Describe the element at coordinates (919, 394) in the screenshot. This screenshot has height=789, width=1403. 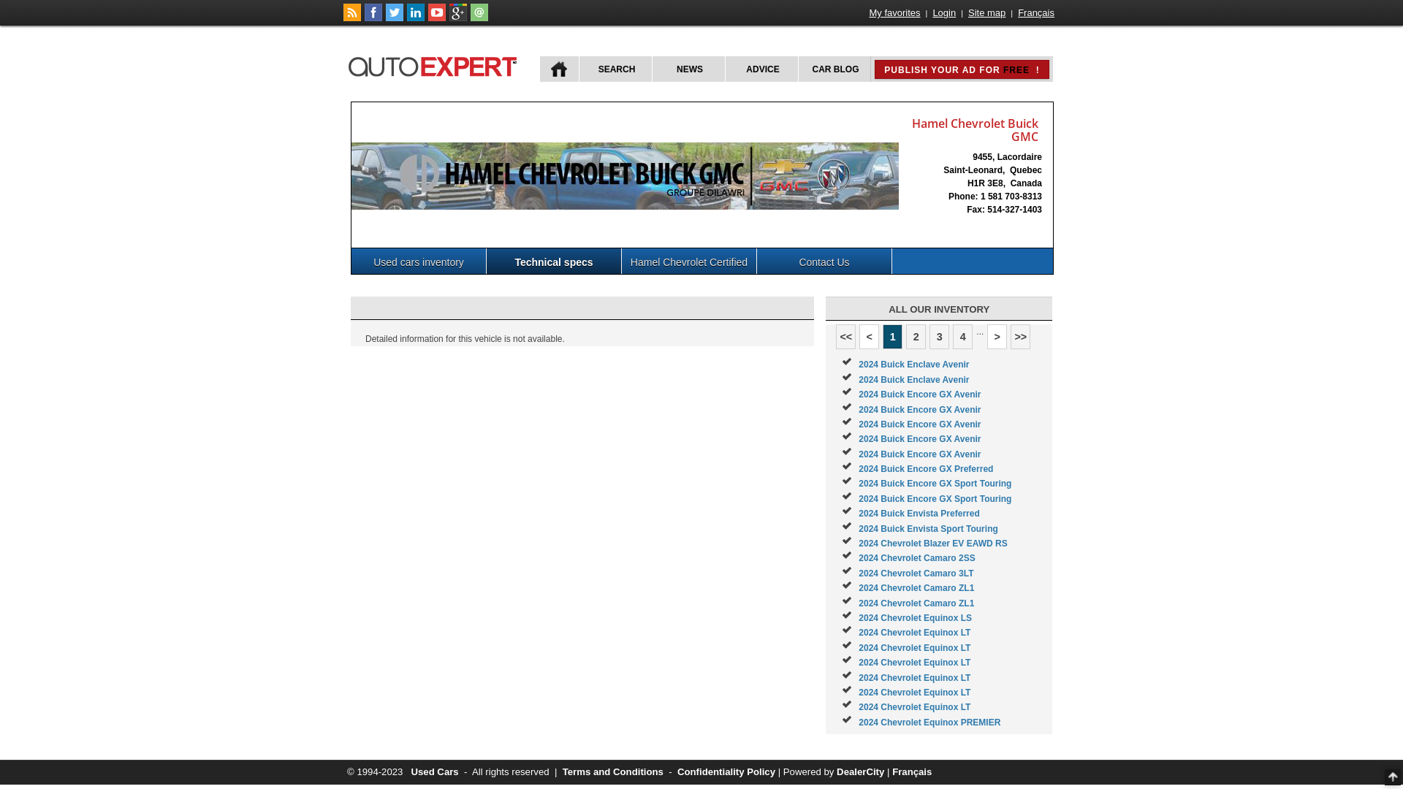
I see `2024 Buick Encore GX Avenir` at that location.